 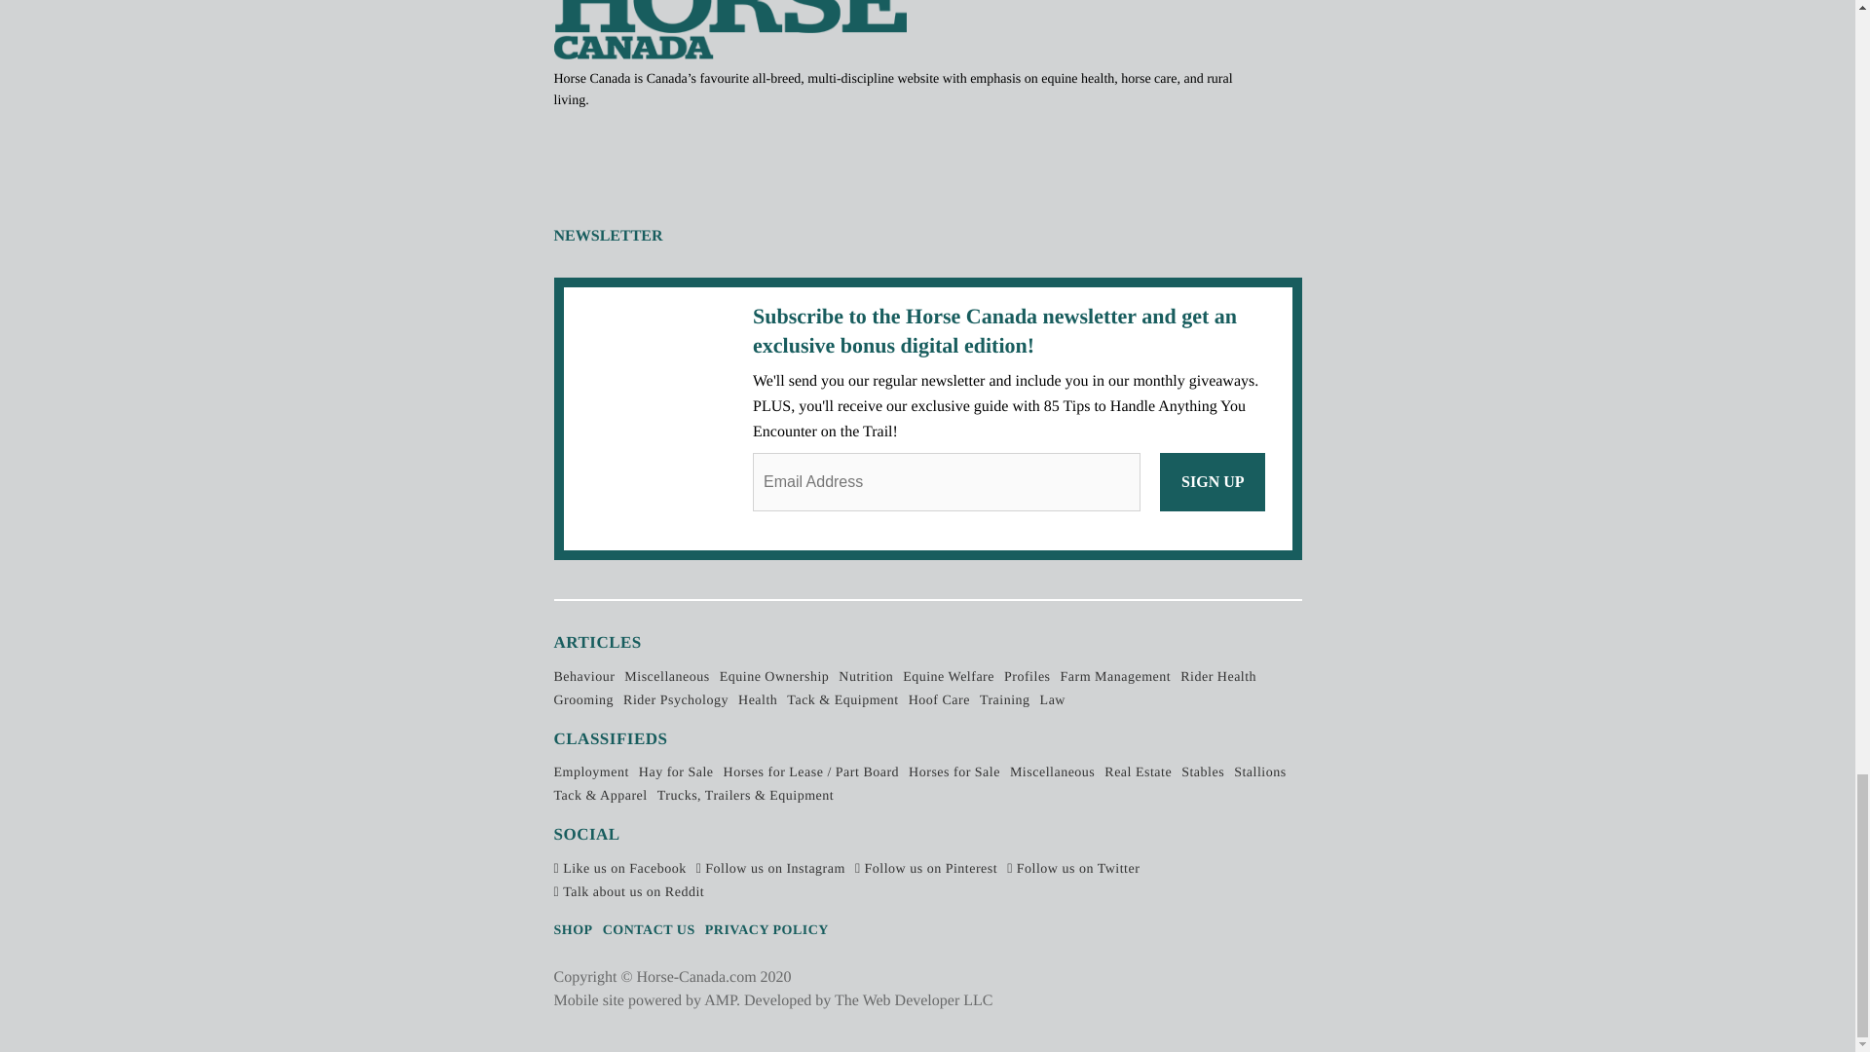 What do you see at coordinates (1052, 773) in the screenshot?
I see `Miscellaneous` at bounding box center [1052, 773].